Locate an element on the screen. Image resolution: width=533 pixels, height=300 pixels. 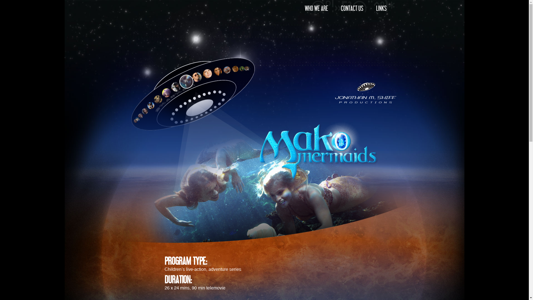
H20 - JUST ADD WATER is located at coordinates (226, 70).